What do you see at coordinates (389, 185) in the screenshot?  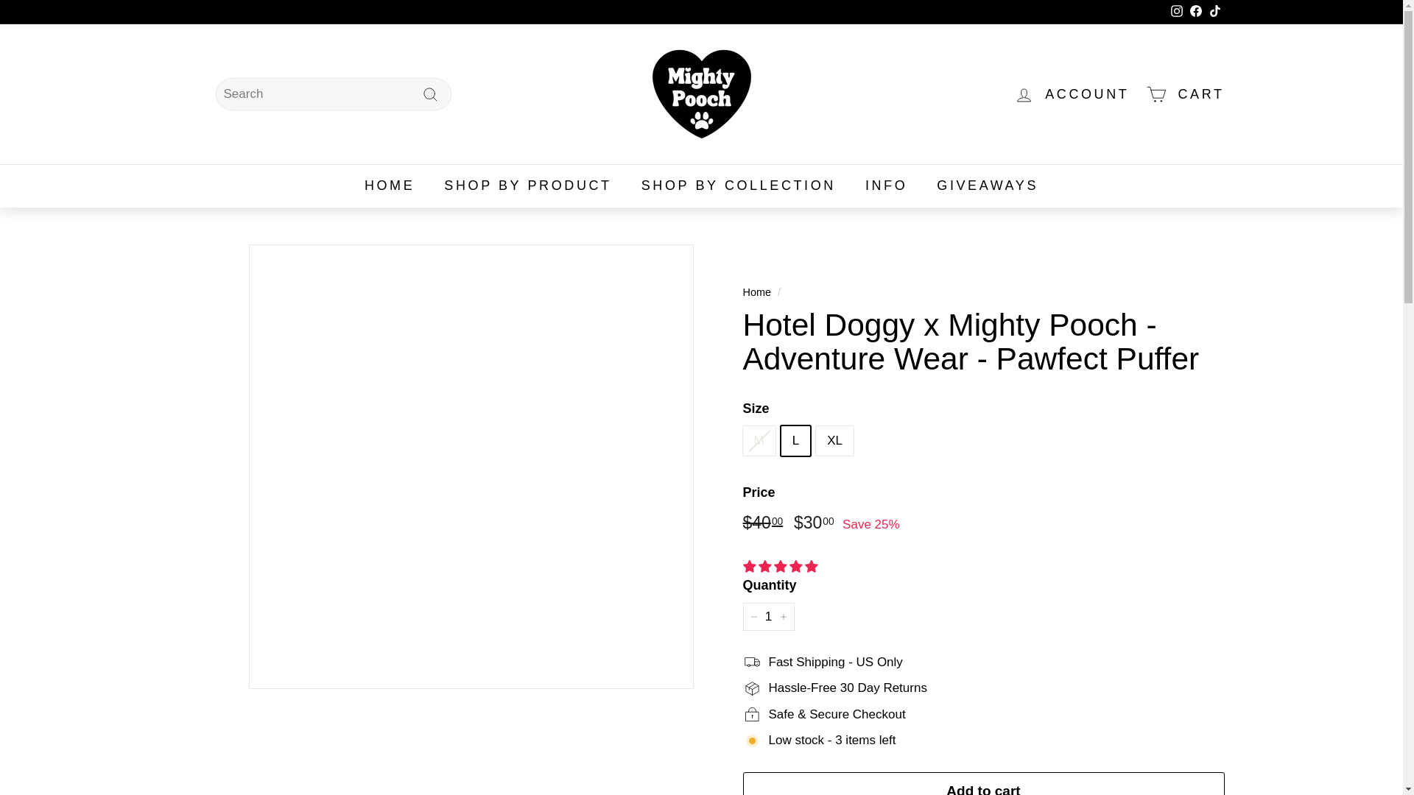 I see `HOME` at bounding box center [389, 185].